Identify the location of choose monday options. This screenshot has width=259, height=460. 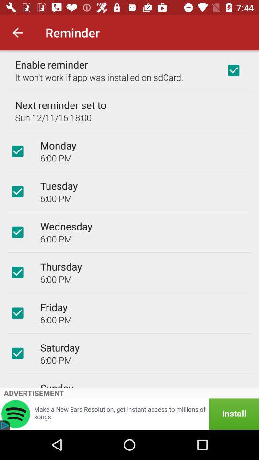
(17, 151).